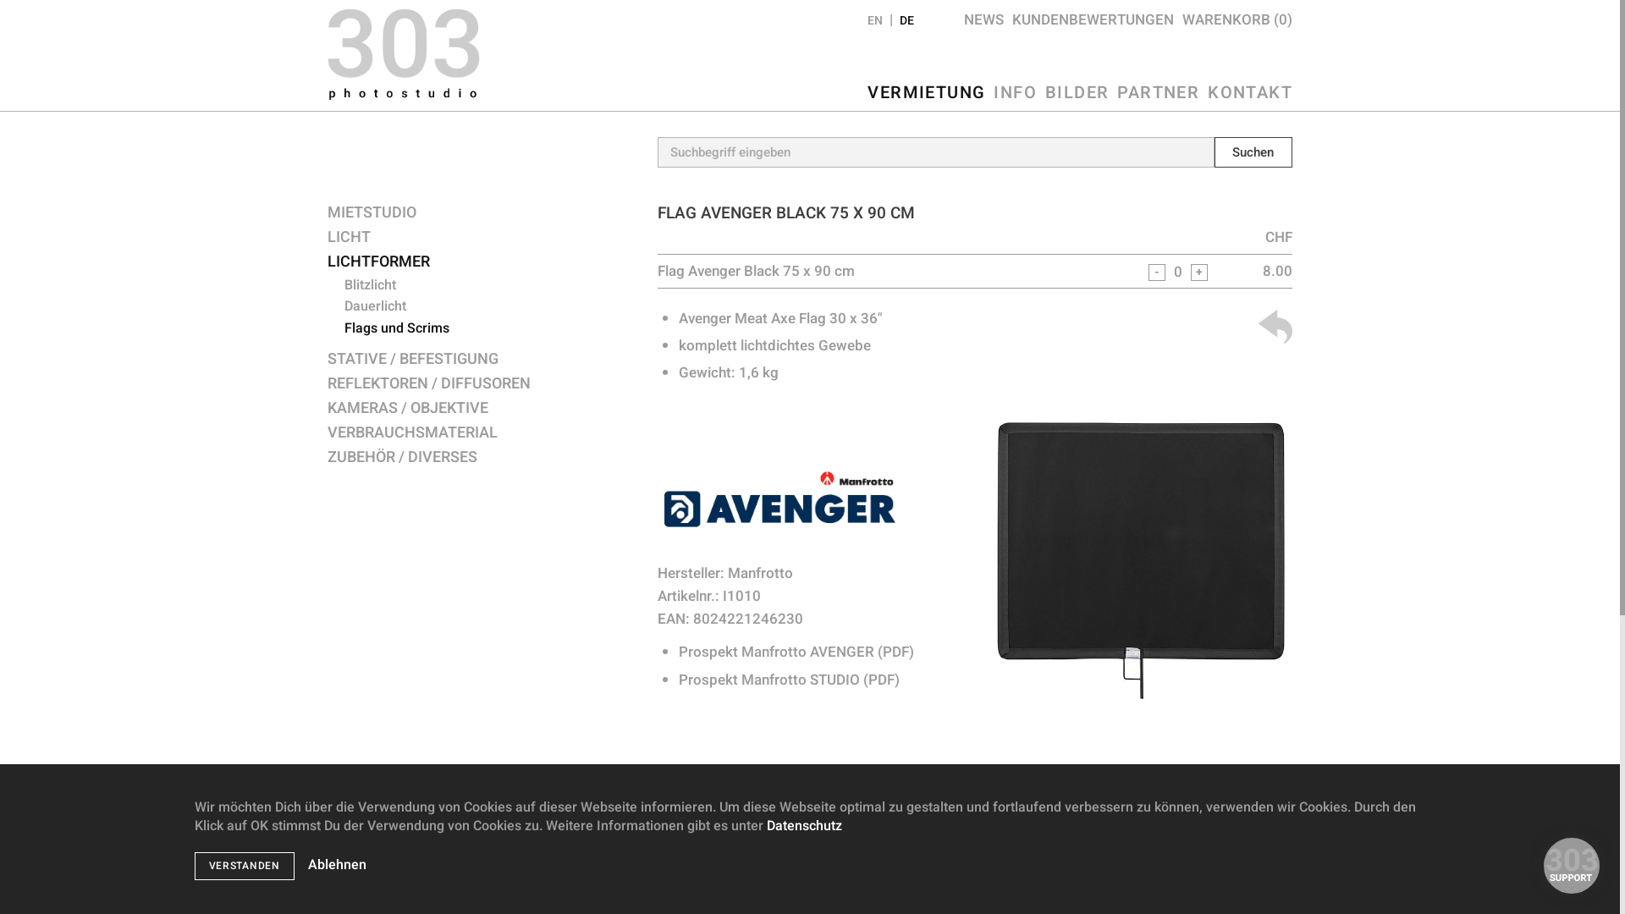  What do you see at coordinates (804, 826) in the screenshot?
I see `Datenschutz` at bounding box center [804, 826].